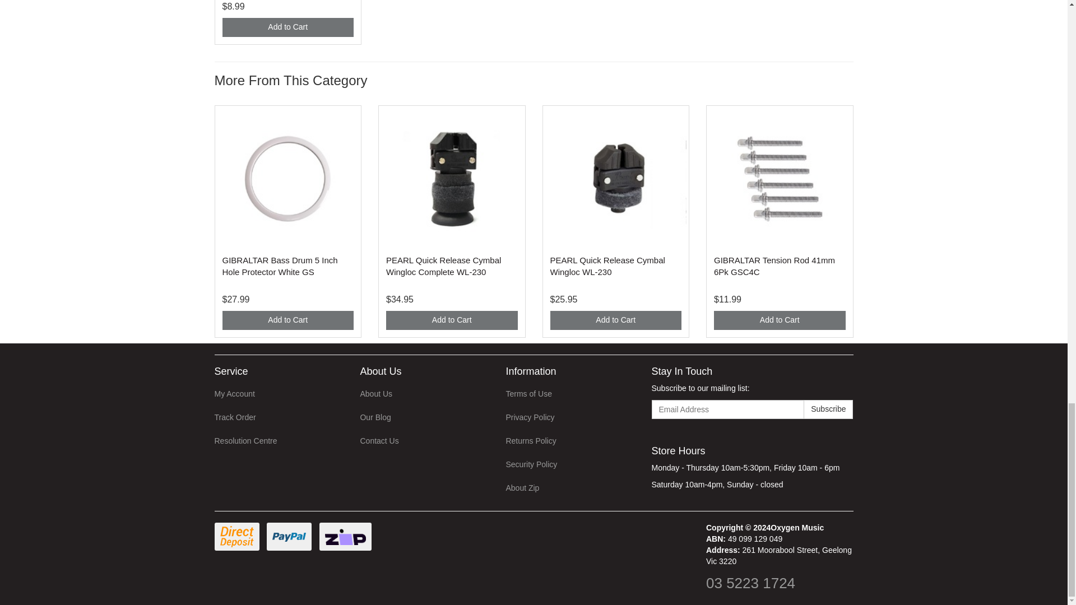  I want to click on Subscribe, so click(828, 409).